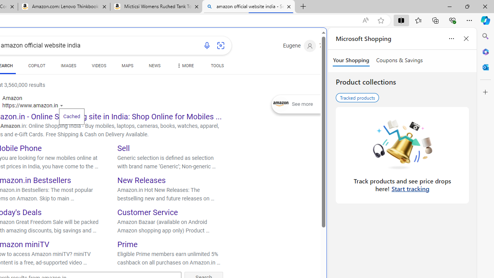  What do you see at coordinates (154, 66) in the screenshot?
I see `NEWS` at bounding box center [154, 66].